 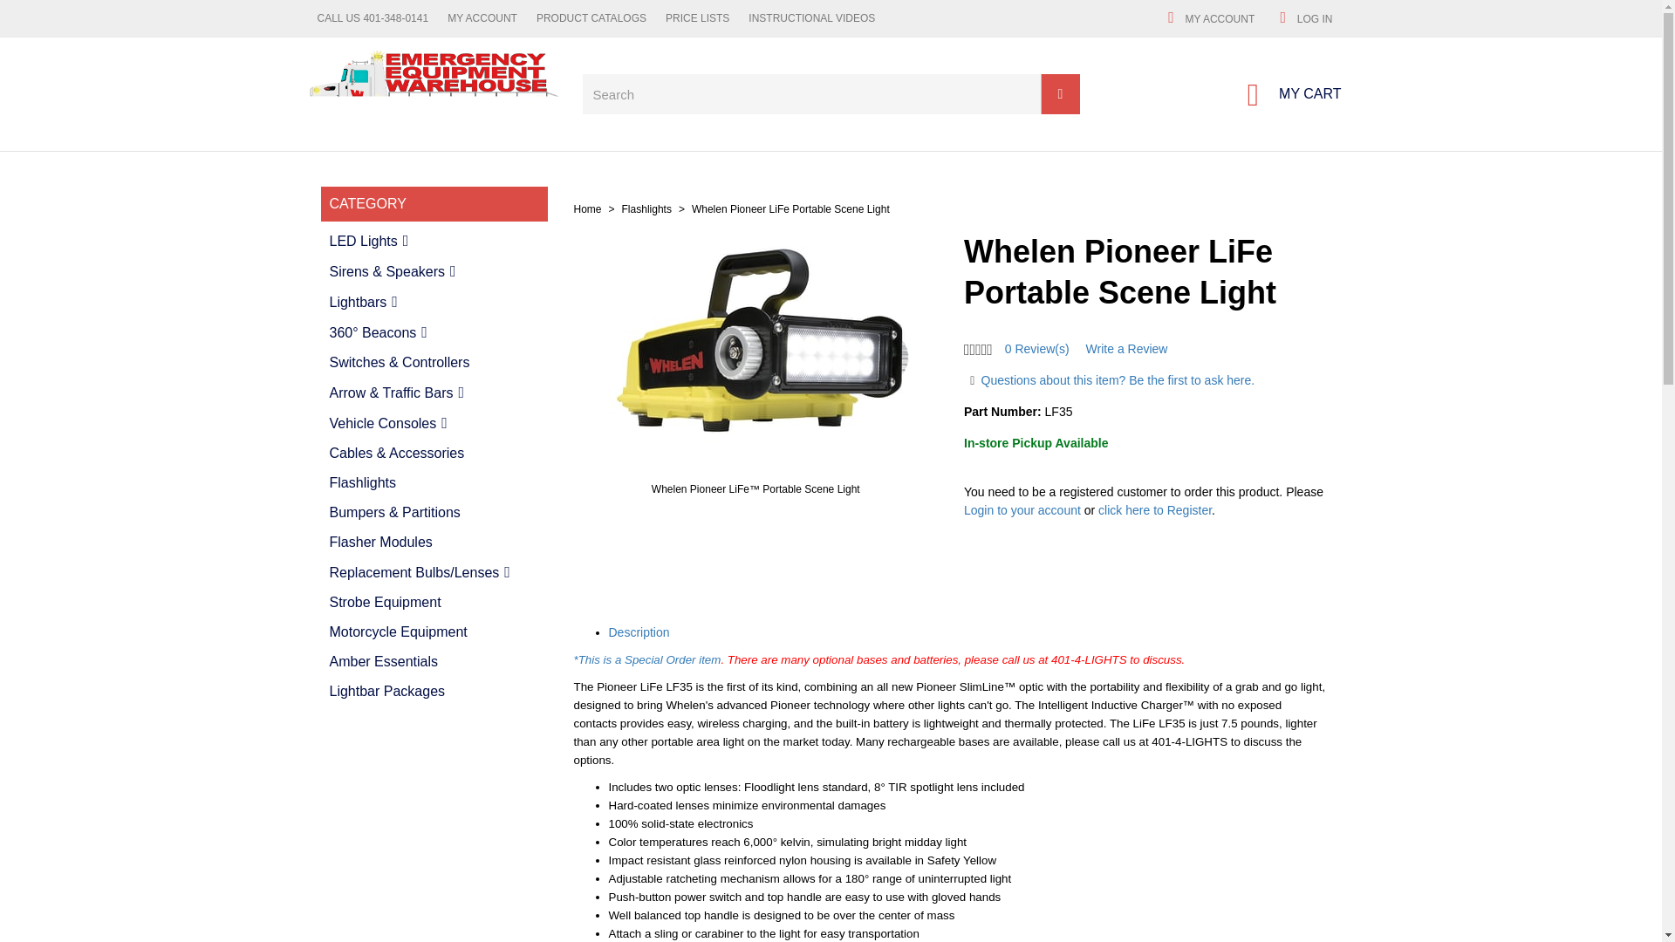 What do you see at coordinates (44, 18) in the screenshot?
I see `INSTRUCTIONAL VIDEOS` at bounding box center [44, 18].